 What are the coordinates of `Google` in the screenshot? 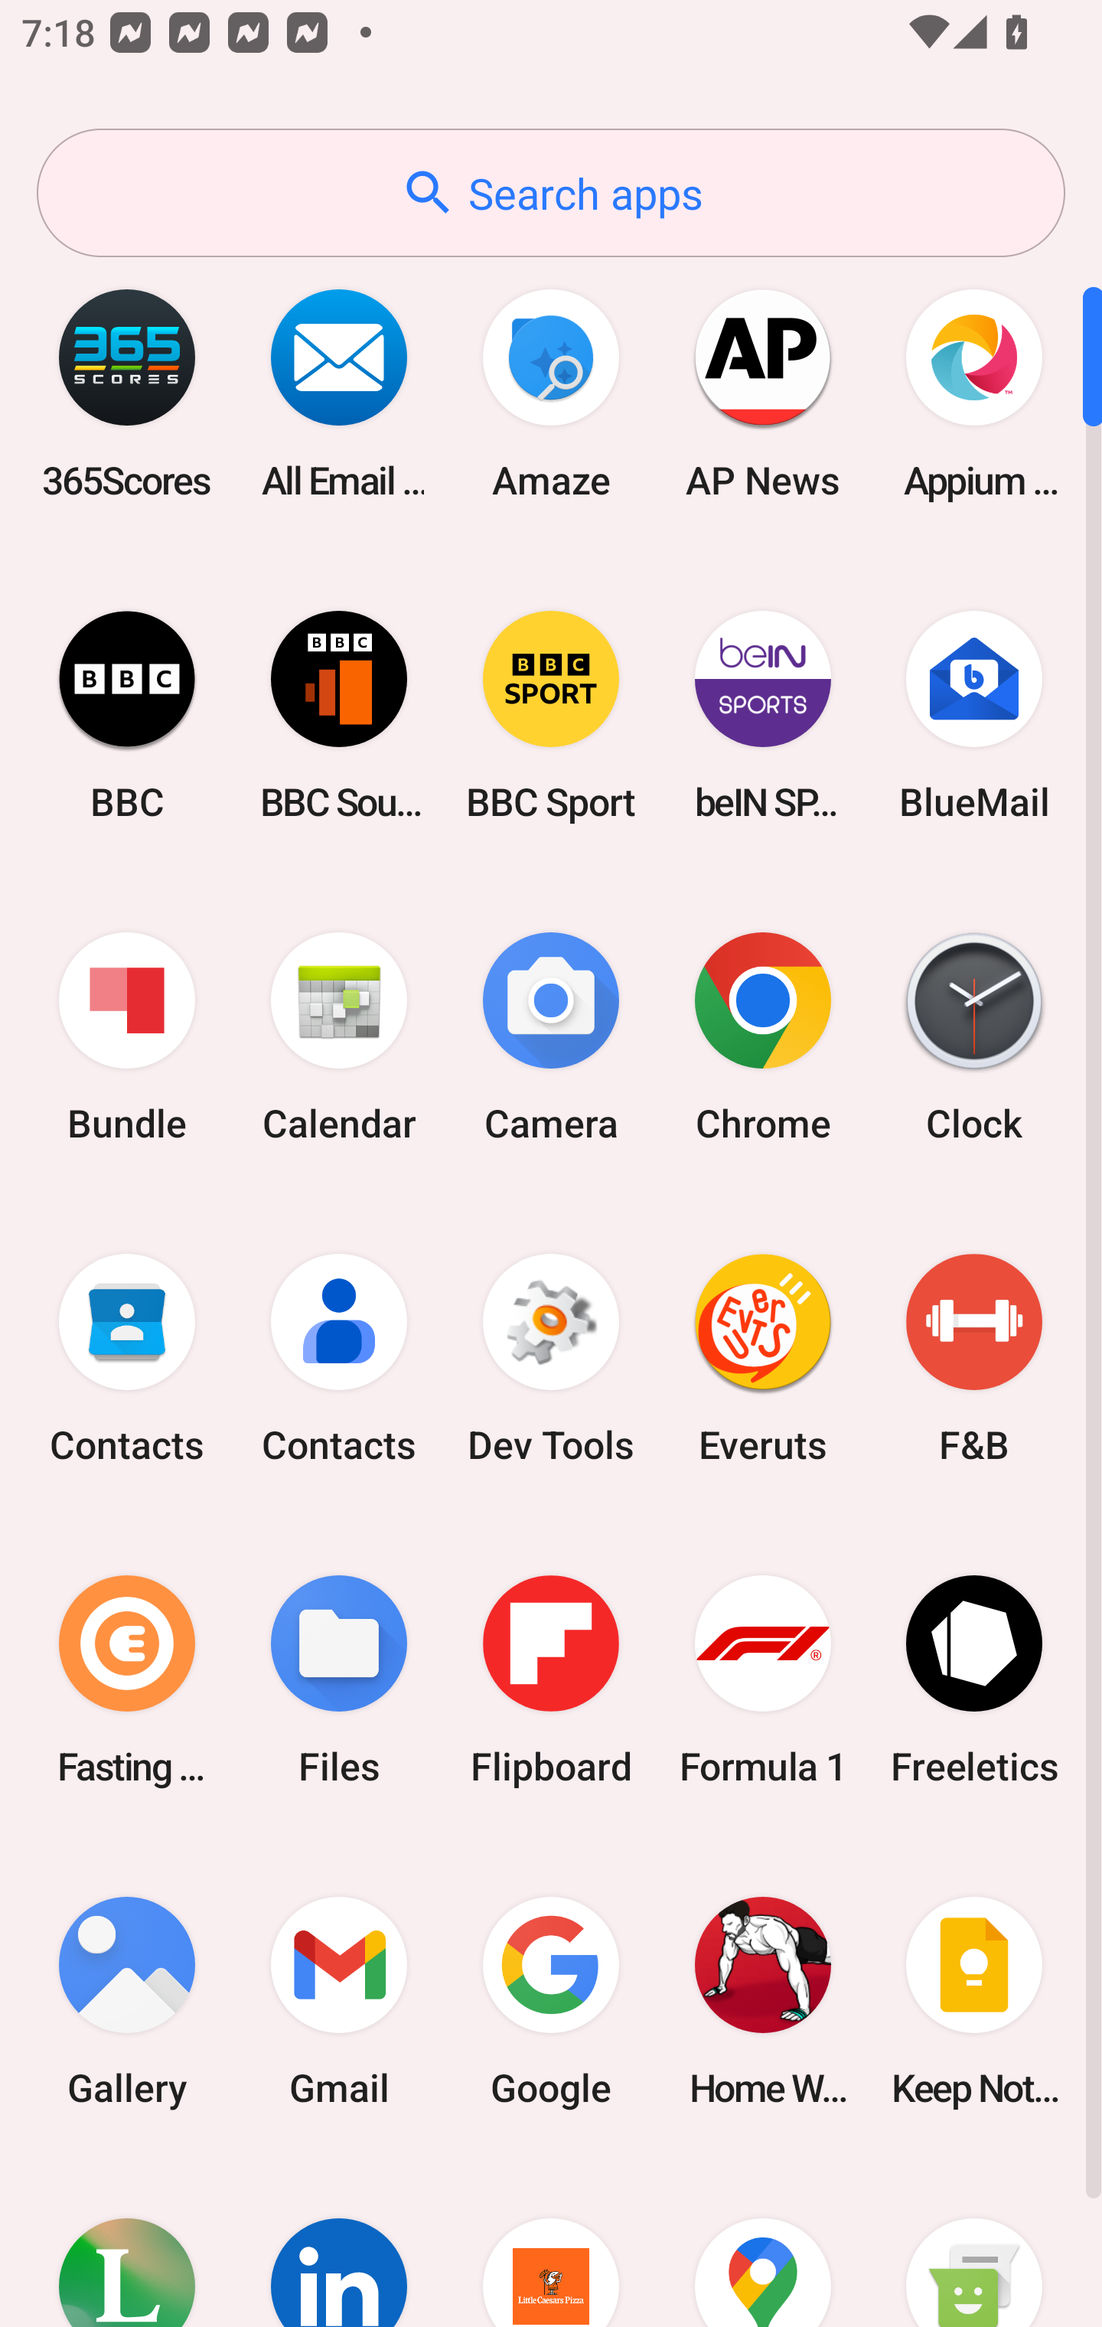 It's located at (551, 2001).